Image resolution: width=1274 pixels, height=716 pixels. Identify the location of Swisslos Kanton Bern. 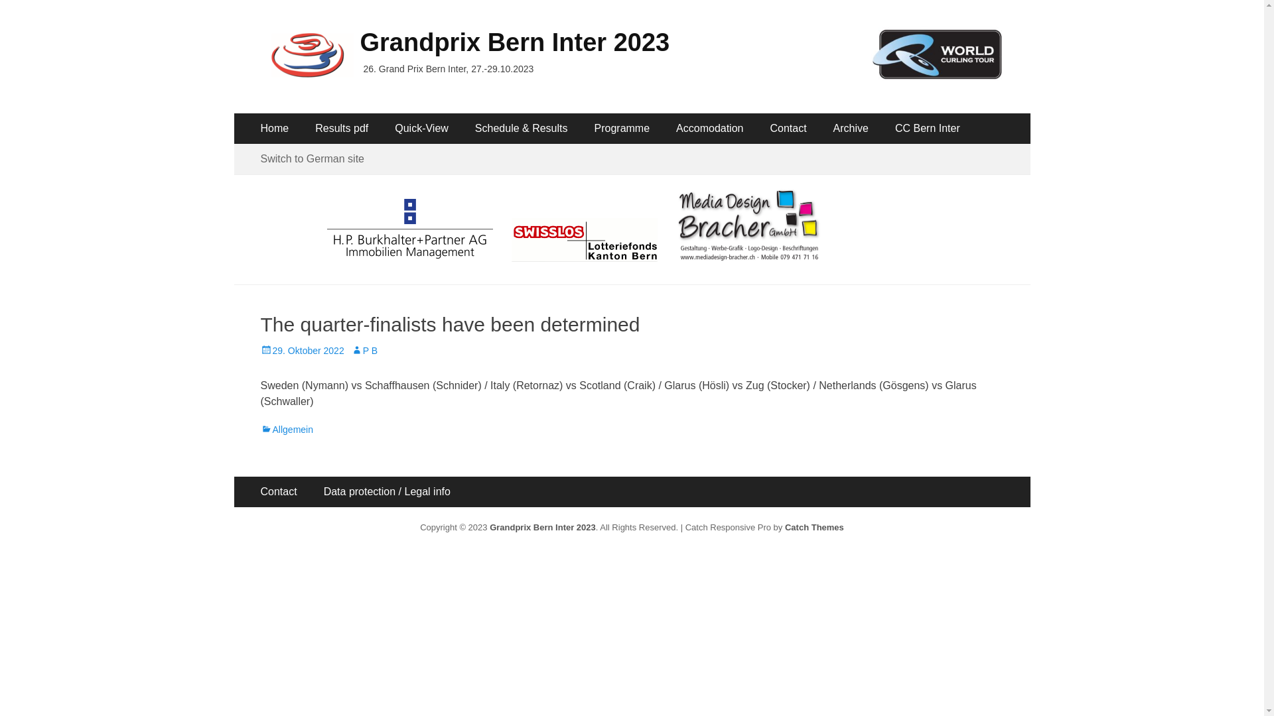
(594, 255).